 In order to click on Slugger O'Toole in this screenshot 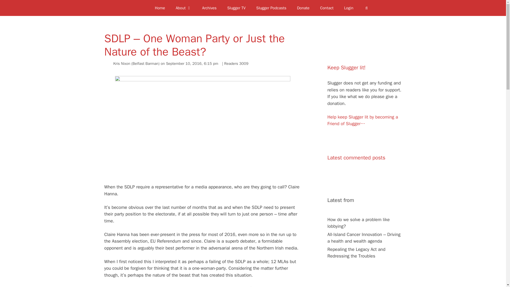, I will do `click(139, 8)`.